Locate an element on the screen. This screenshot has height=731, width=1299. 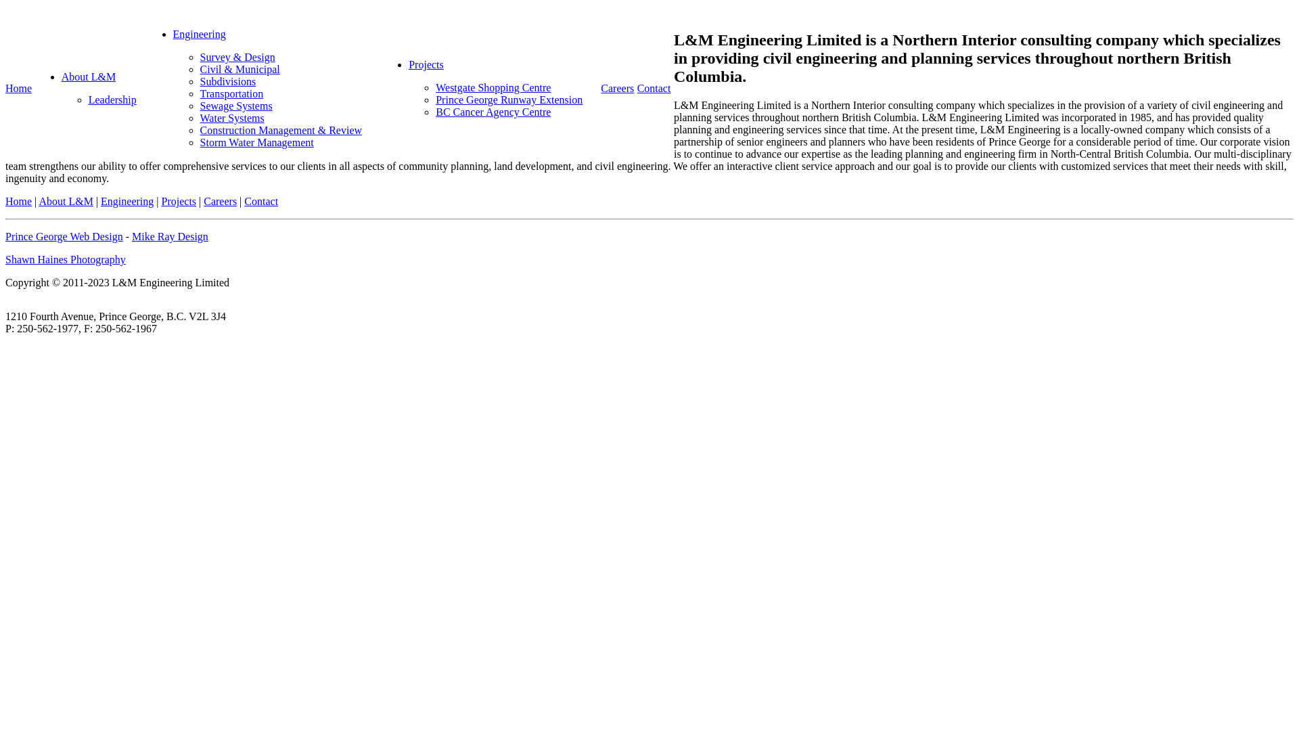
Westgate Shopping Centre is located at coordinates (493, 88).